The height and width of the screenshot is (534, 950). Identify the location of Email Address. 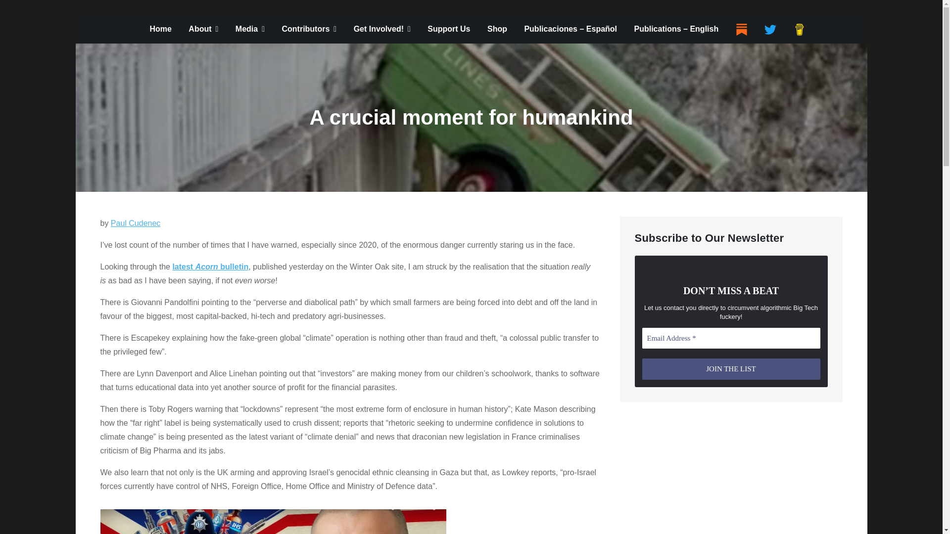
(731, 338).